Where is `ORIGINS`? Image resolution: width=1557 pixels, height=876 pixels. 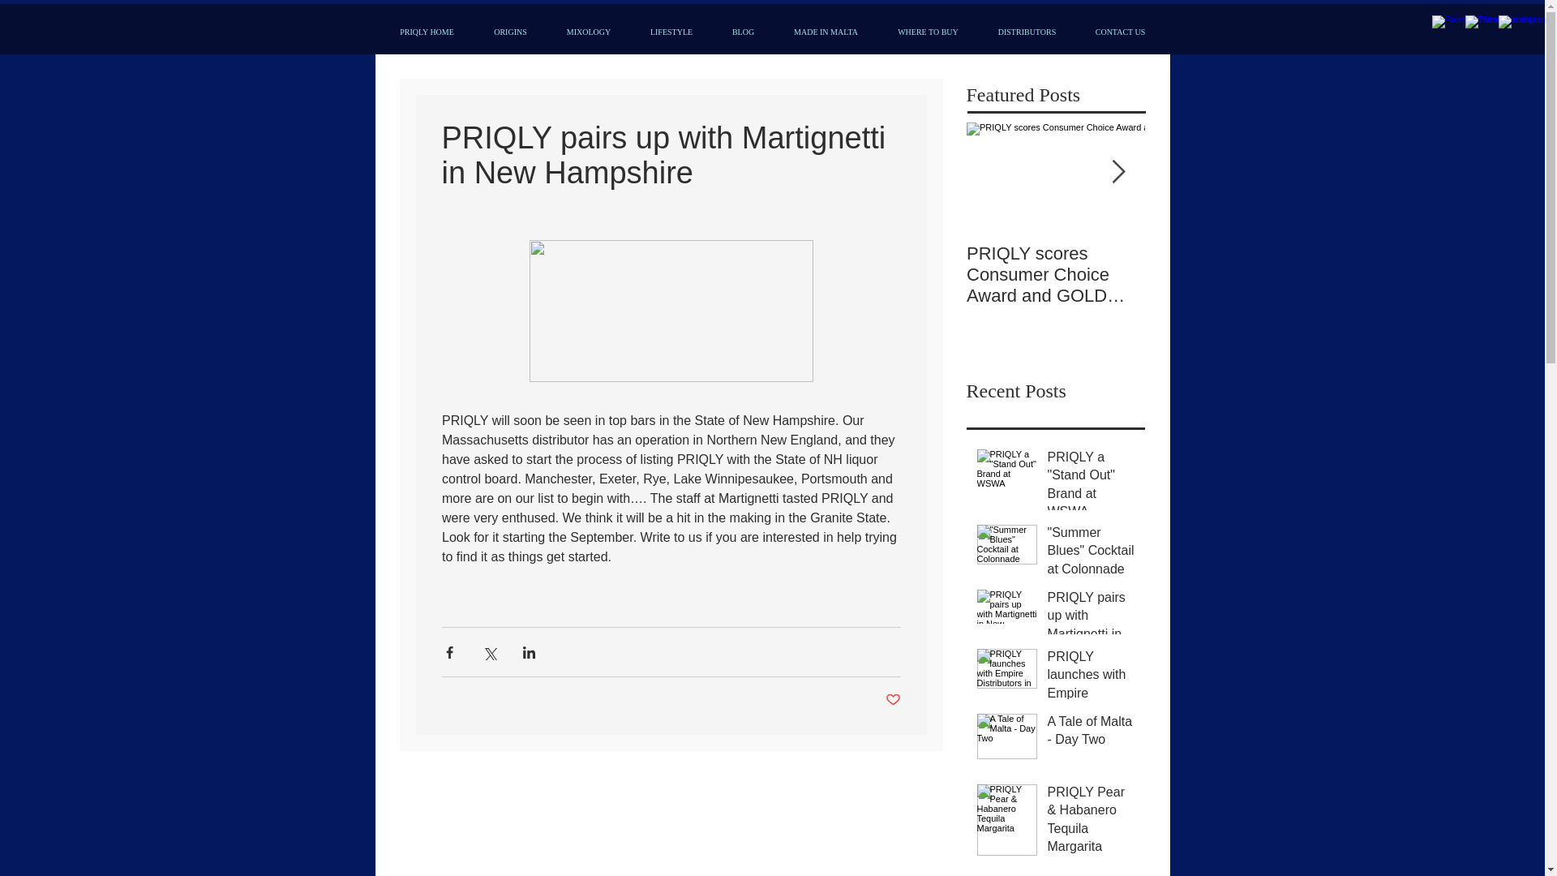 ORIGINS is located at coordinates (509, 32).